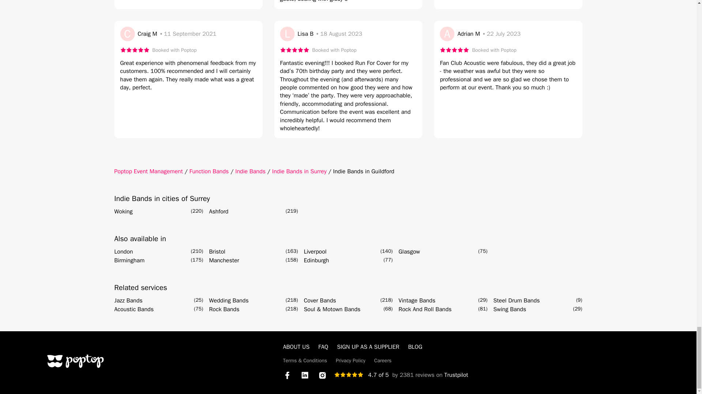 The width and height of the screenshot is (702, 394). I want to click on Woking, so click(123, 212).